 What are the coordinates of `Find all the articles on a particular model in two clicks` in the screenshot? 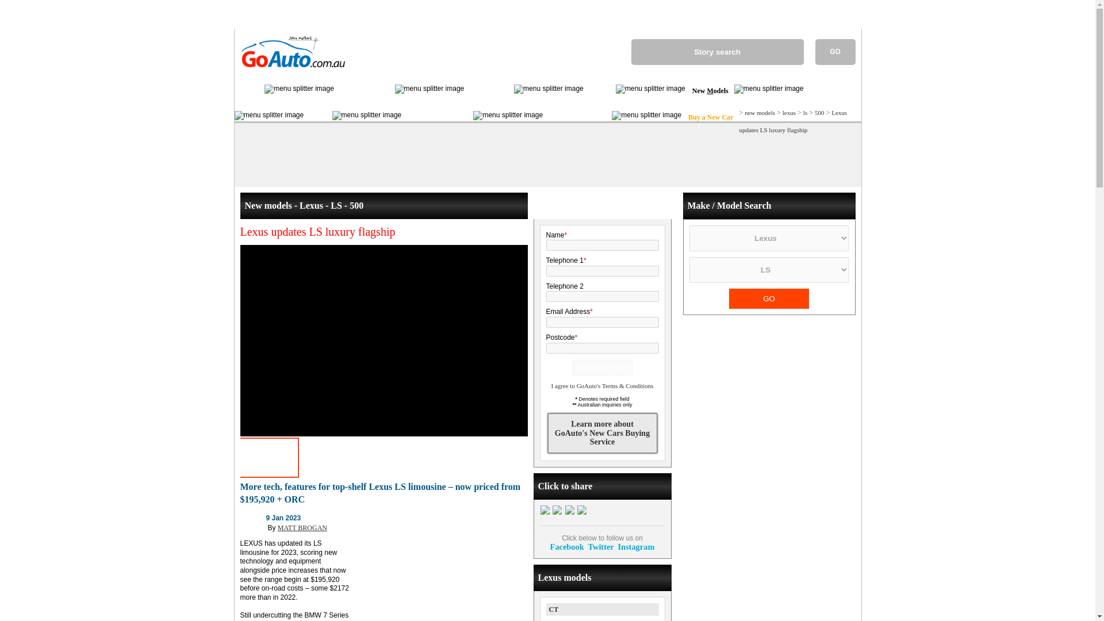 It's located at (437, 117).